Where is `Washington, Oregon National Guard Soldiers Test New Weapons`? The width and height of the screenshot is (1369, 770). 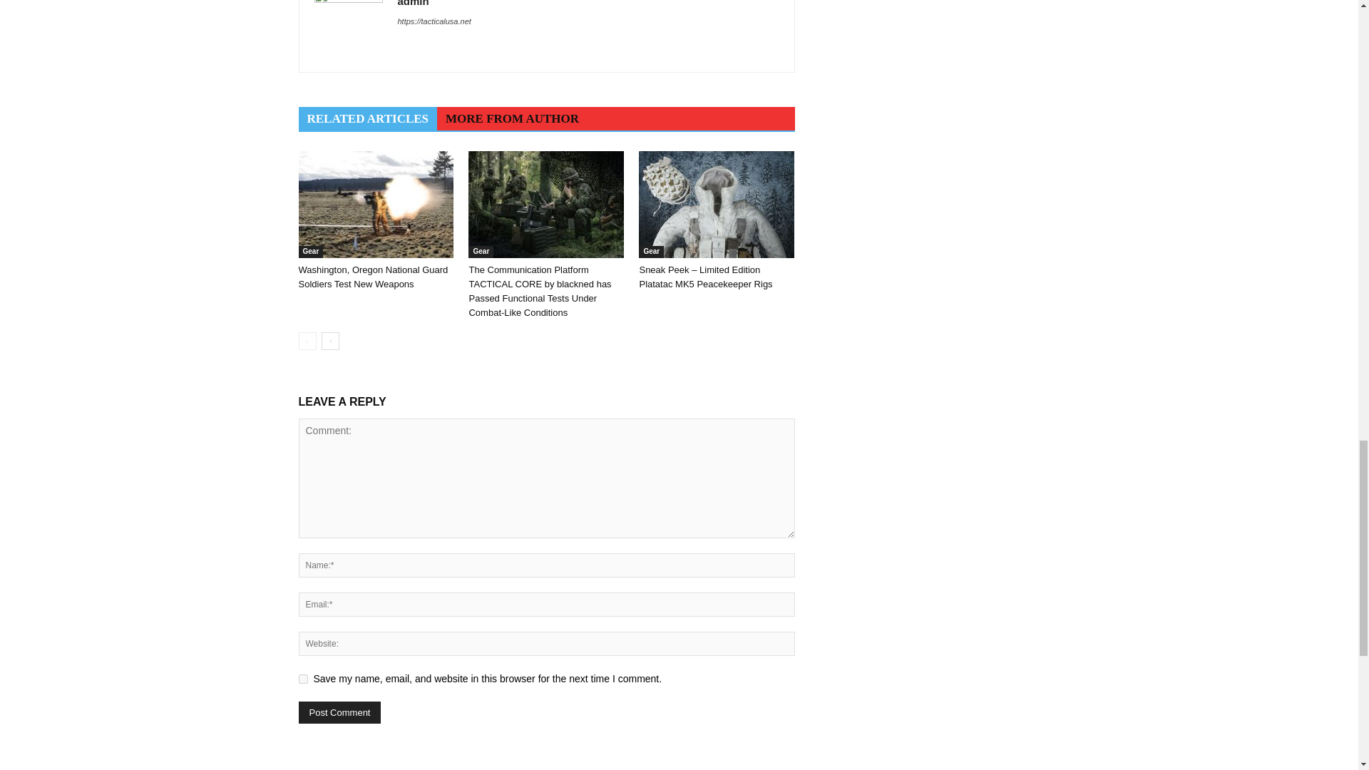
Washington, Oregon National Guard Soldiers Test New Weapons is located at coordinates (372, 277).